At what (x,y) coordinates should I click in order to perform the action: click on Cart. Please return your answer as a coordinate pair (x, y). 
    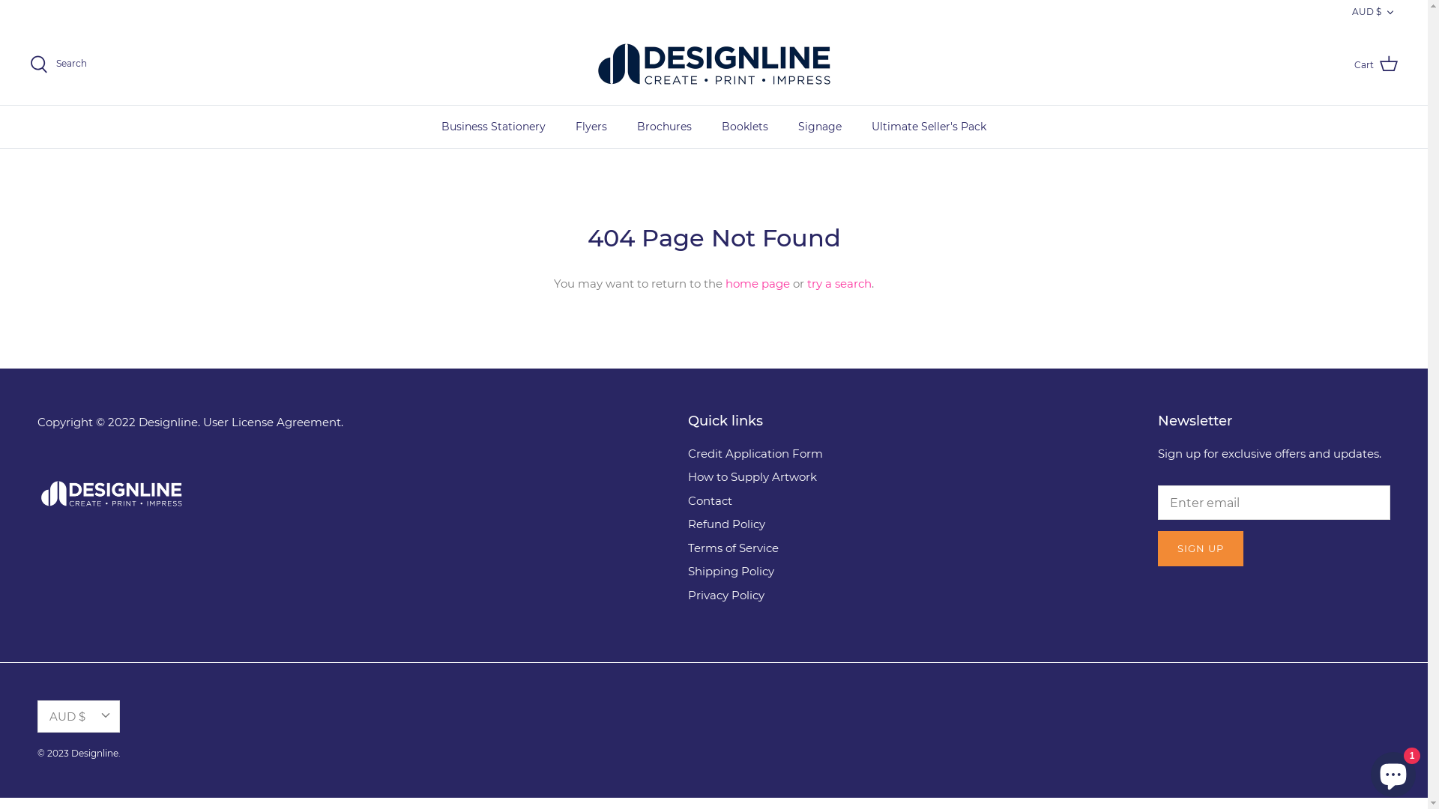
    Looking at the image, I should click on (1376, 64).